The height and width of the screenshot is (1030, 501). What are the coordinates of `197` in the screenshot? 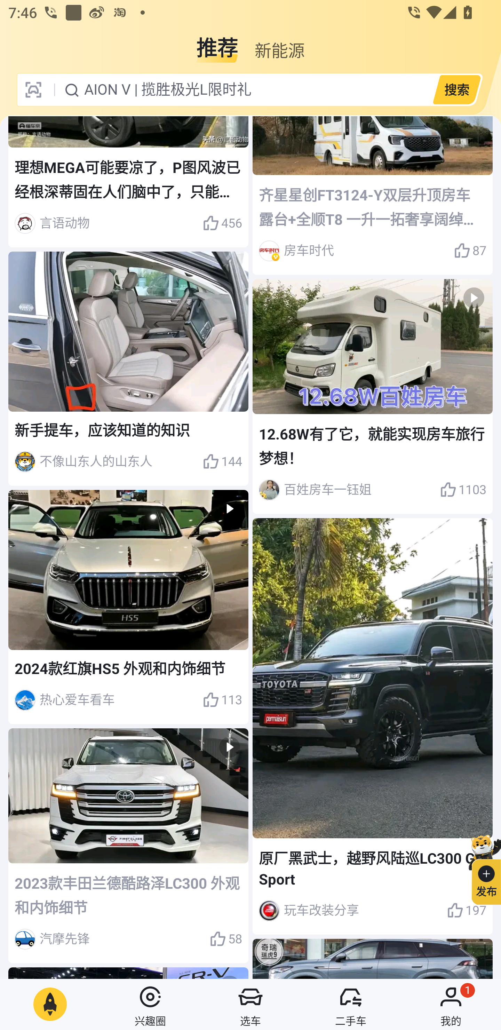 It's located at (467, 910).